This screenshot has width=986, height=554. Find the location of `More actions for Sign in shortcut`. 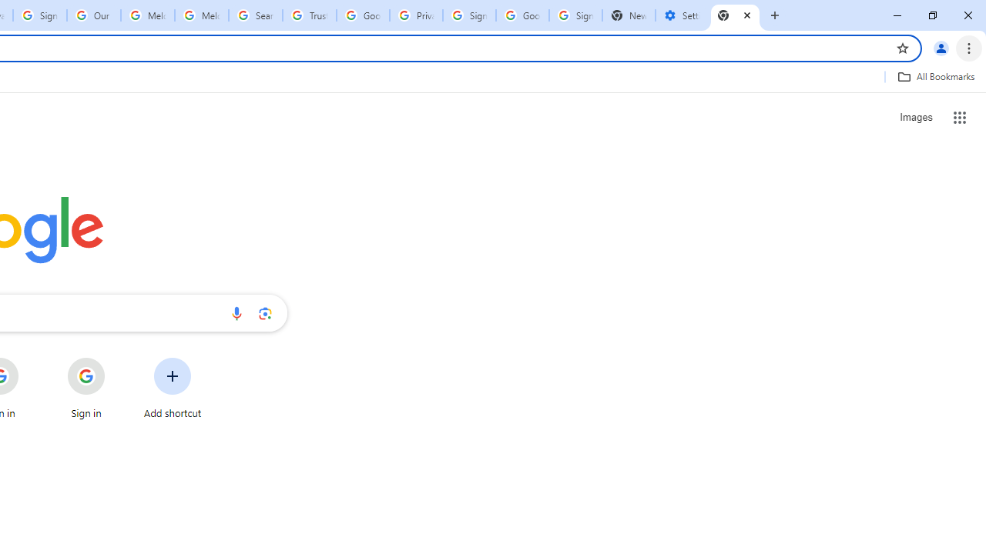

More actions for Sign in shortcut is located at coordinates (117, 359).